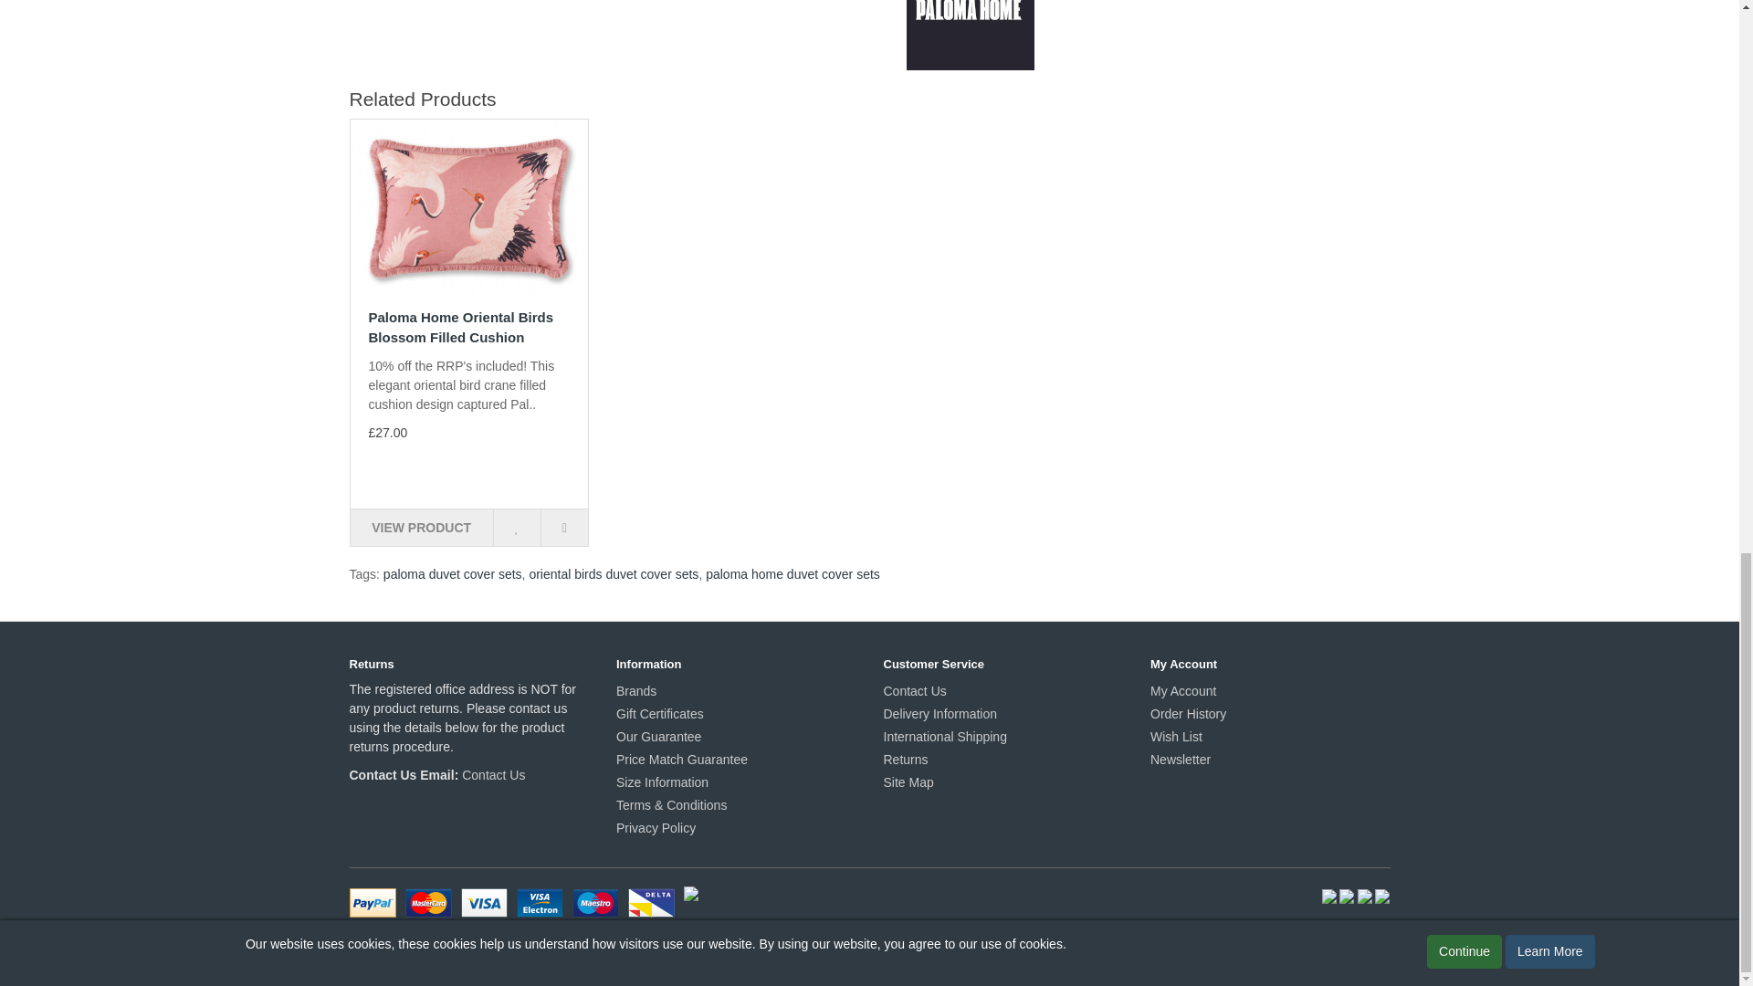  I want to click on Paloma Home Oriental Birds Blossom Filled Cushion, so click(469, 208).